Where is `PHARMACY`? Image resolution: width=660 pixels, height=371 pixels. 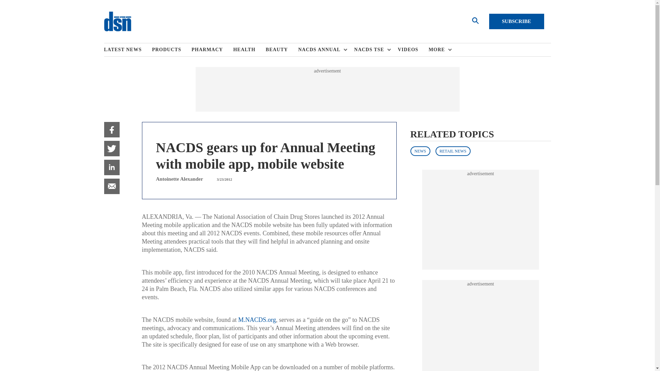 PHARMACY is located at coordinates (212, 50).